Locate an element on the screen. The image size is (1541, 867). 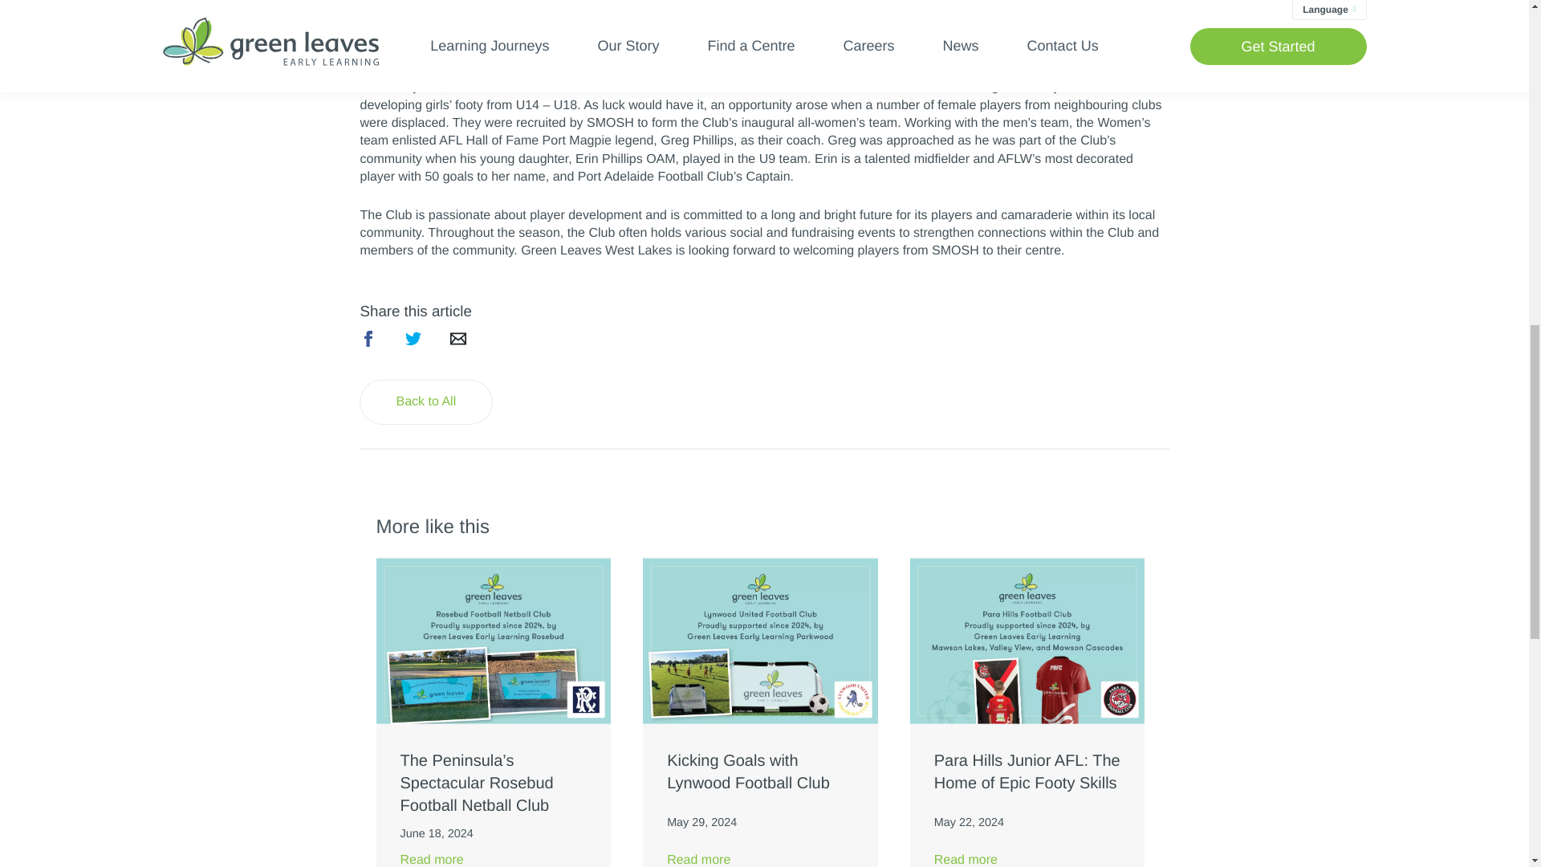
Back to All is located at coordinates (425, 401).